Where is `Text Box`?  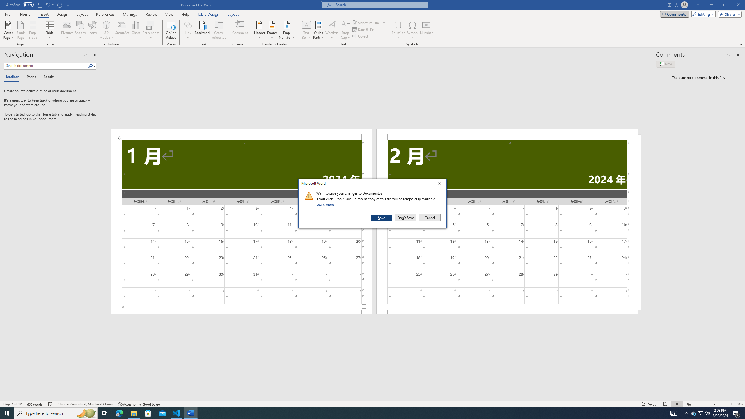 Text Box is located at coordinates (306, 30).